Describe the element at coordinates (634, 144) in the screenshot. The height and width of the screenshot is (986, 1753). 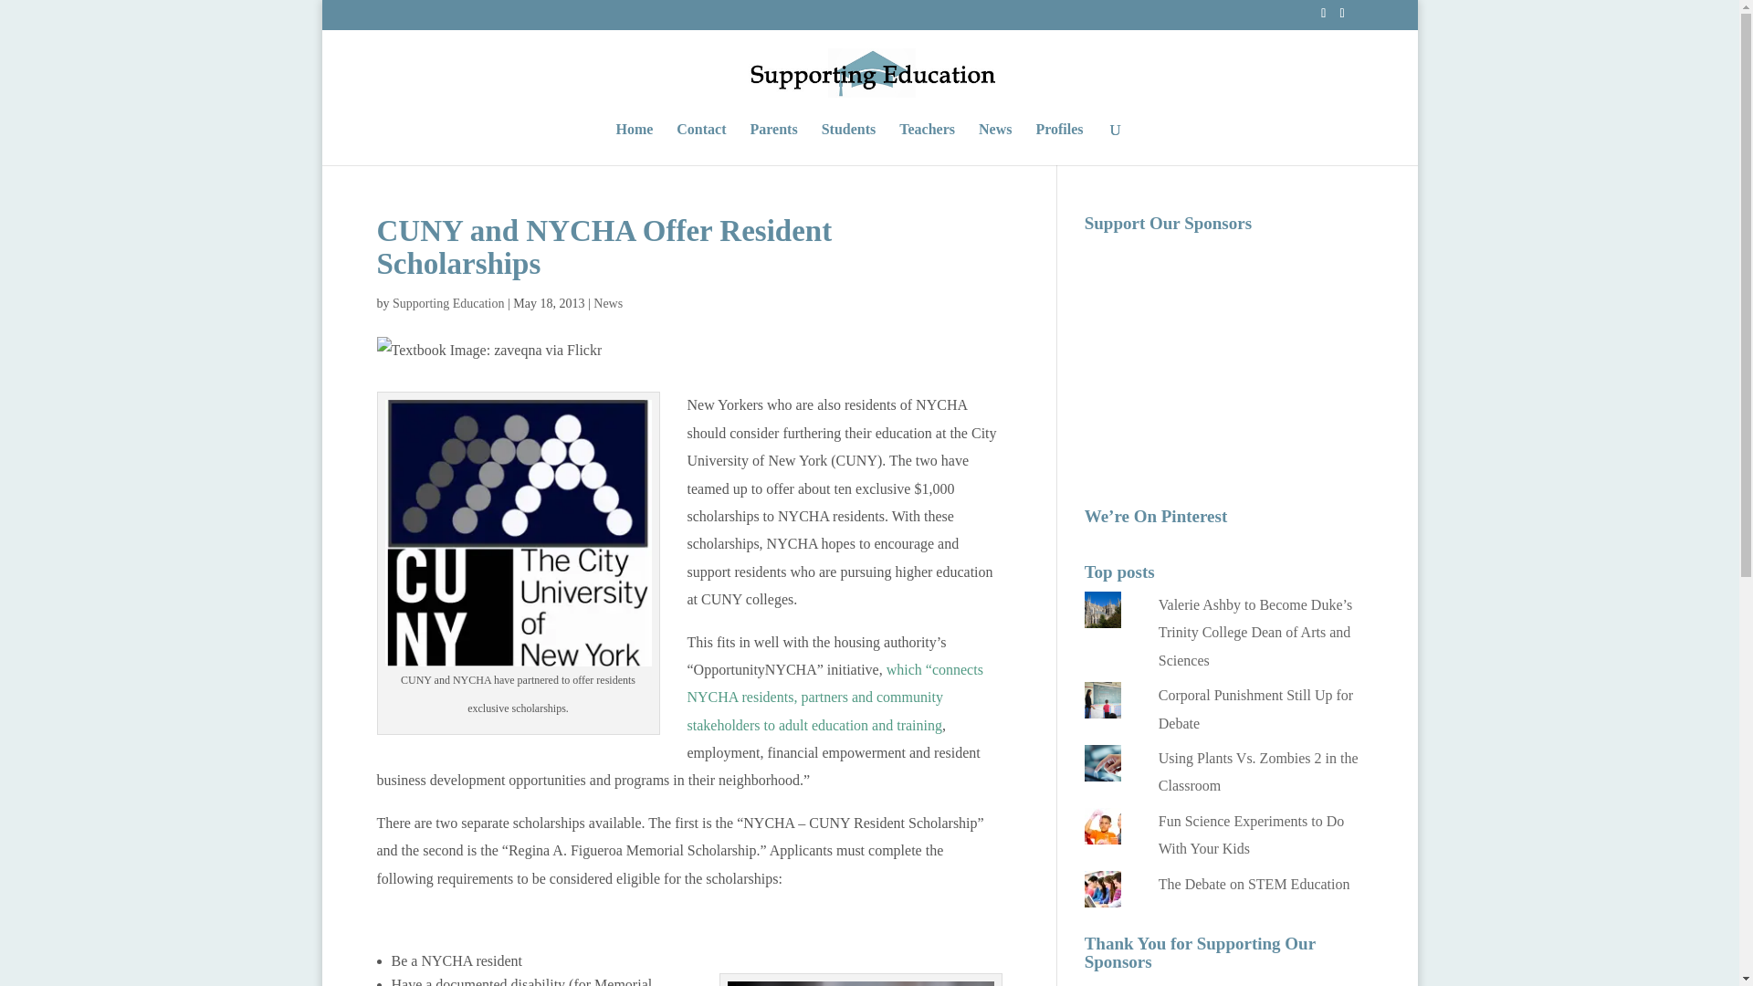
I see `Home` at that location.